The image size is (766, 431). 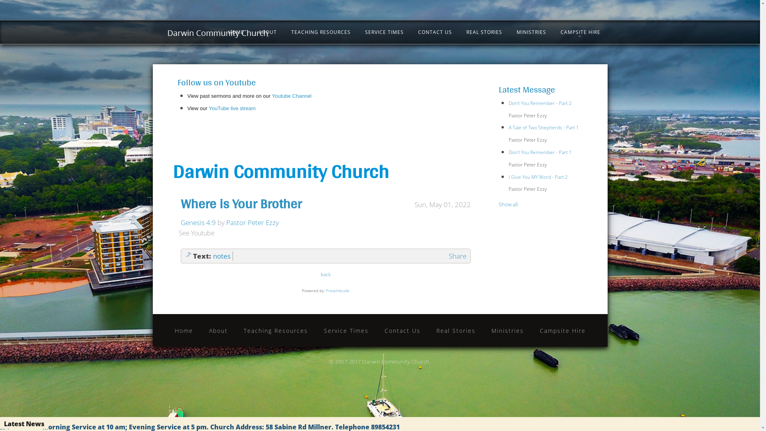 What do you see at coordinates (540, 103) in the screenshot?
I see `Don't You Remember - Part 2` at bounding box center [540, 103].